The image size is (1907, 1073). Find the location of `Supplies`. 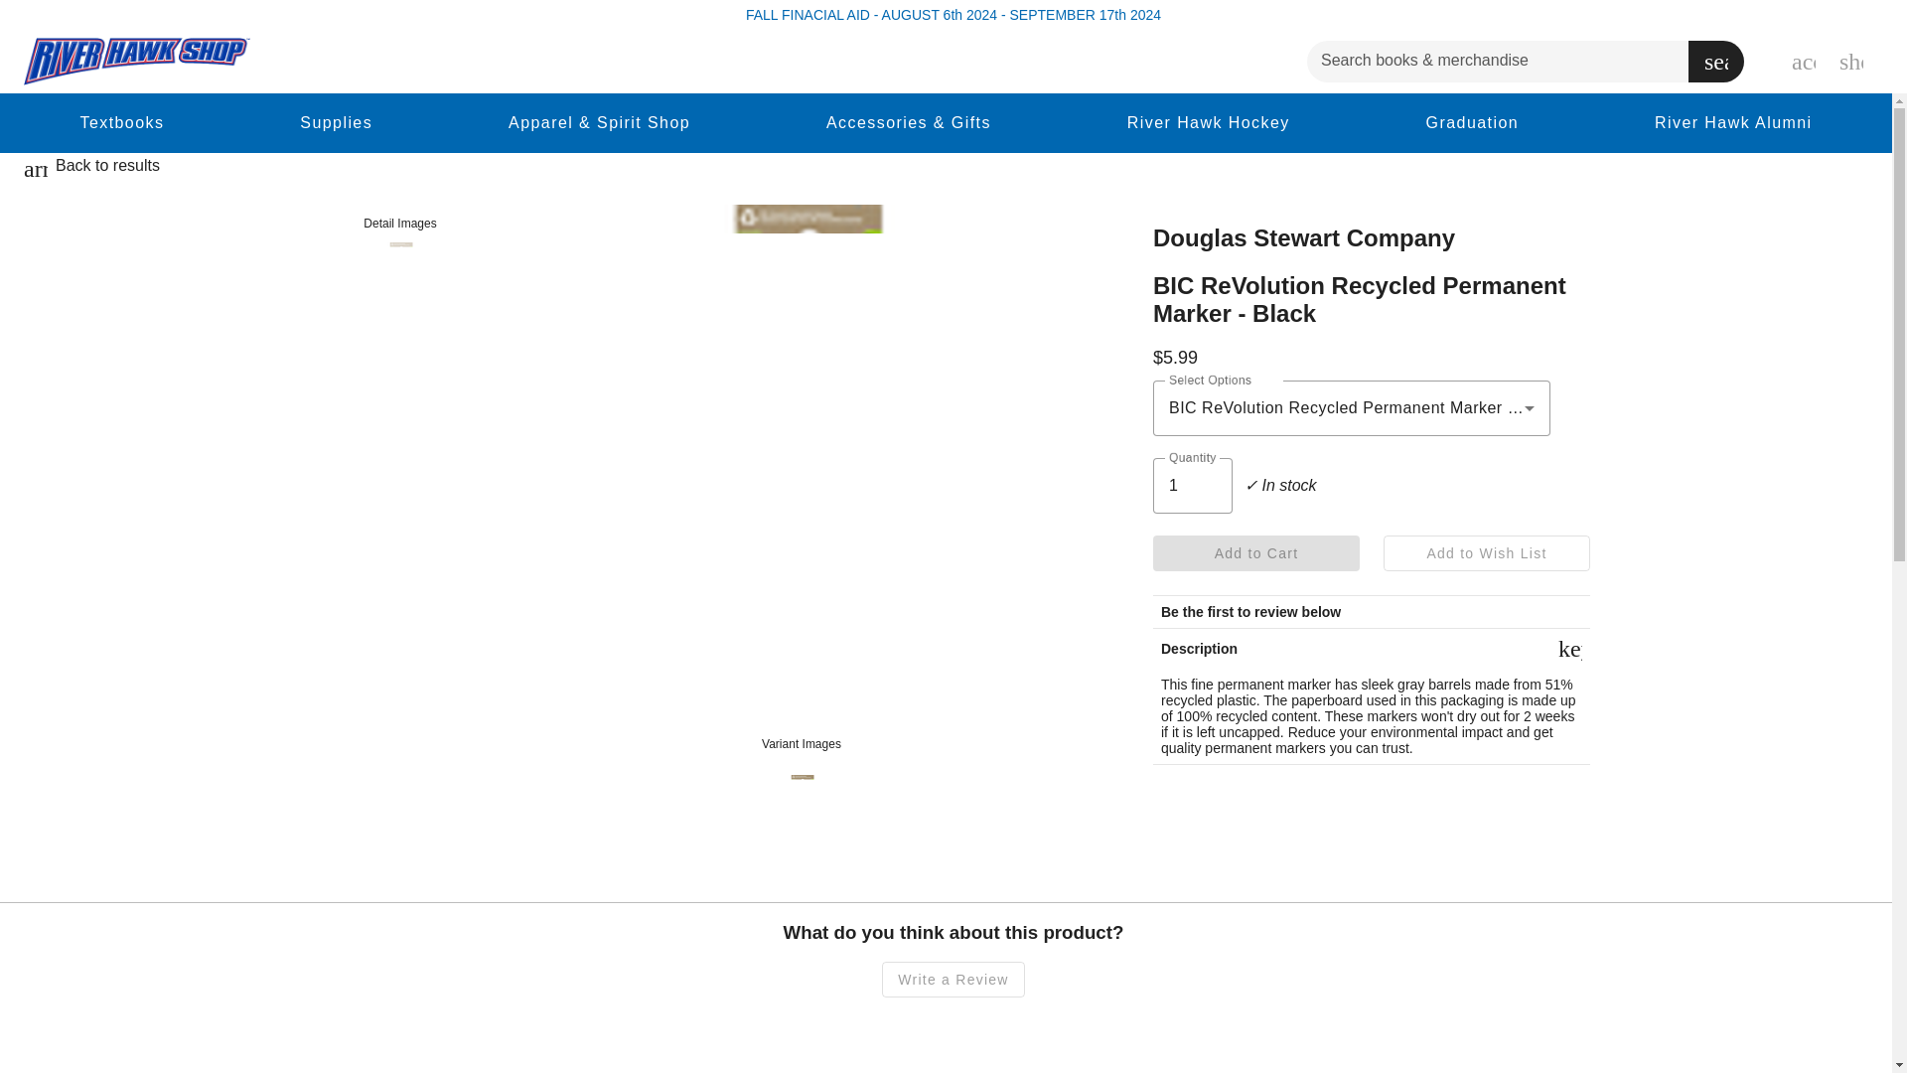

Supplies is located at coordinates (336, 122).